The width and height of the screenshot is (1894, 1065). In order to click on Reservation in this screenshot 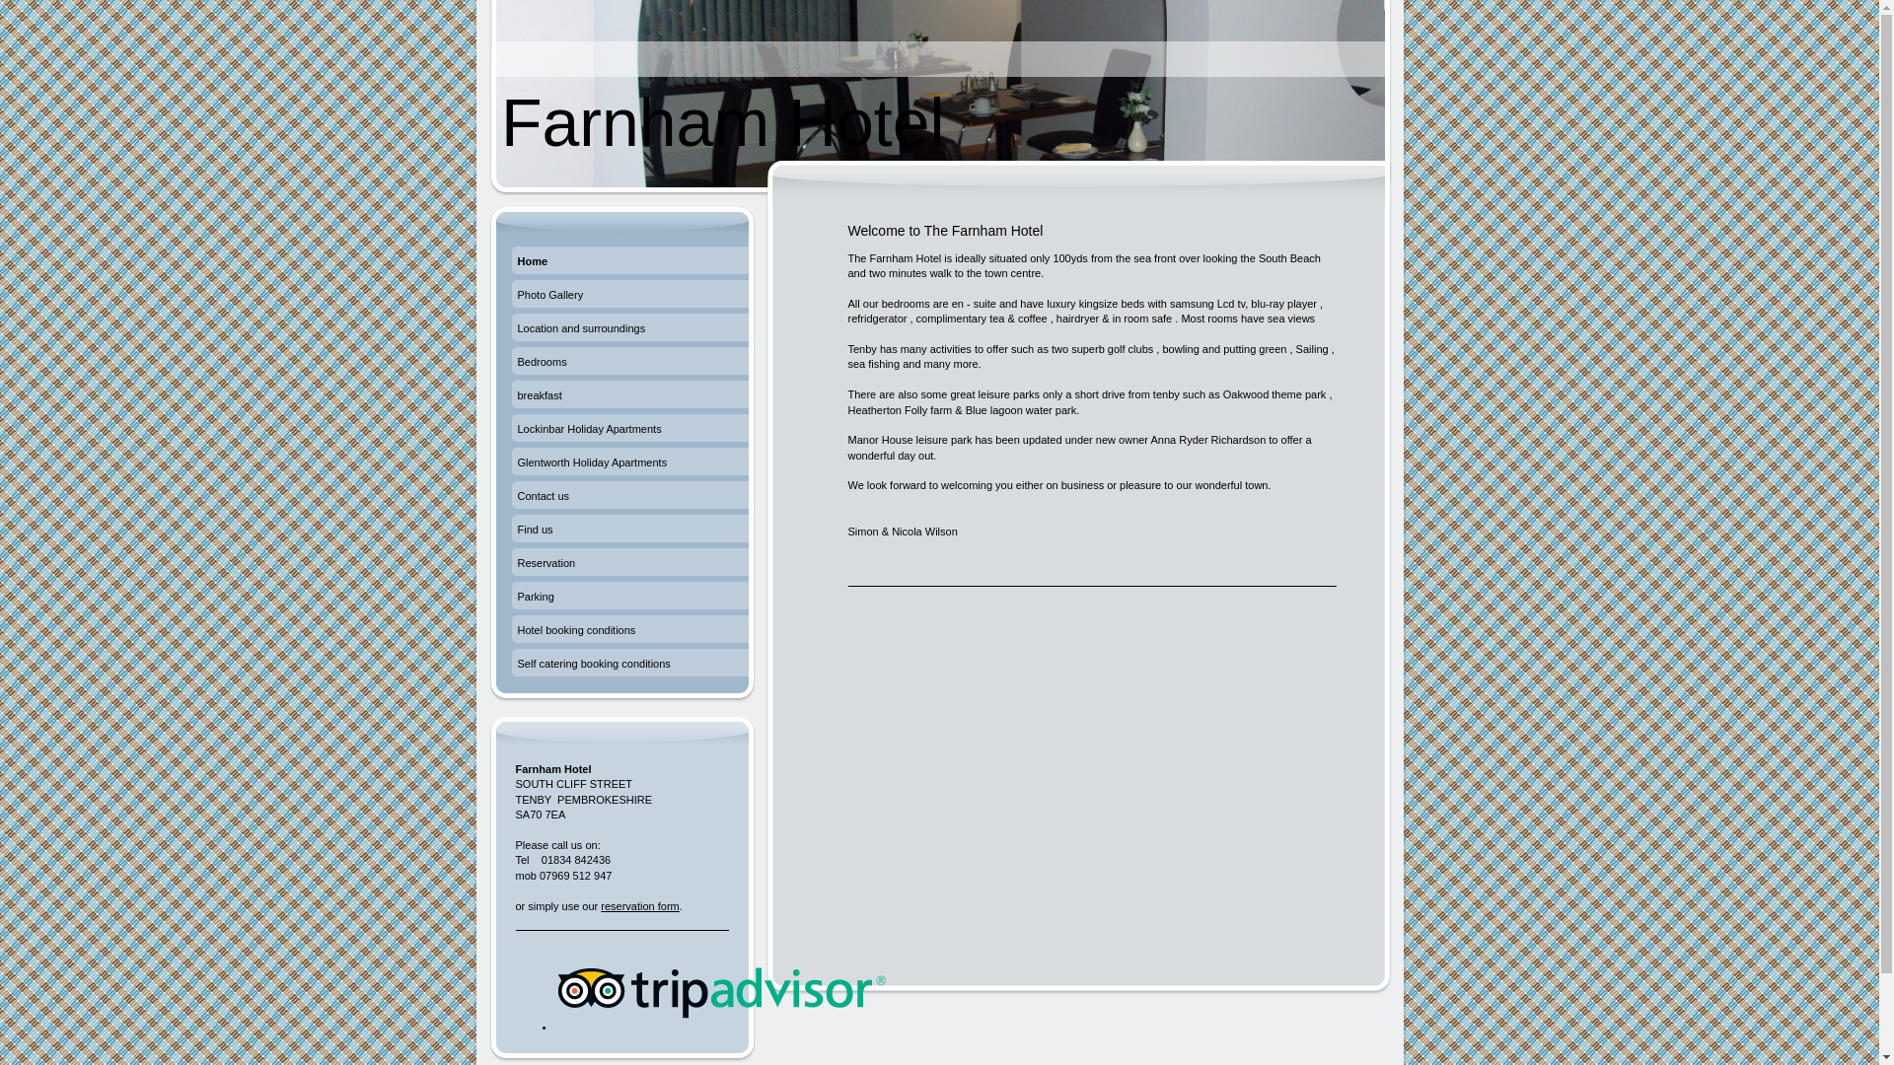, I will do `click(629, 564)`.